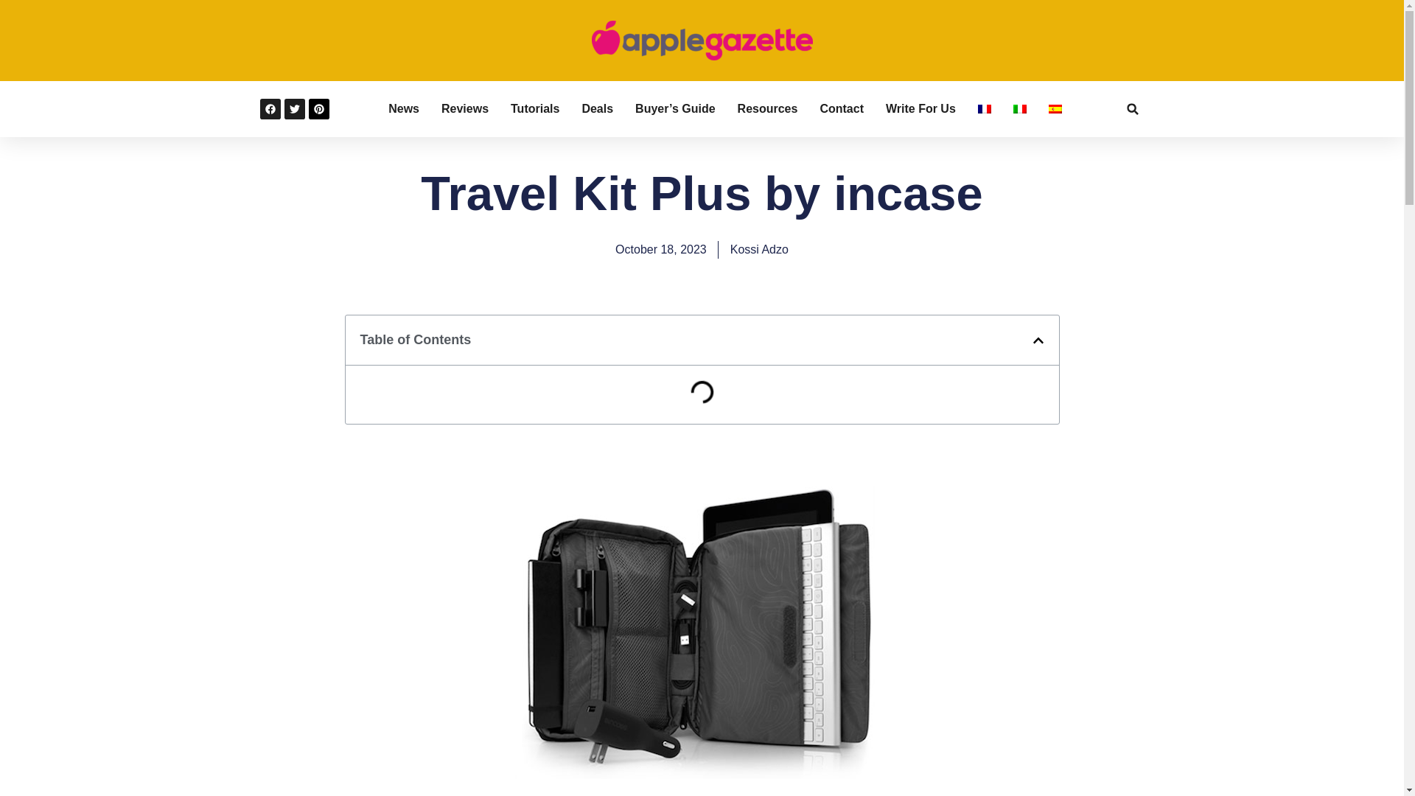  Describe the element at coordinates (403, 109) in the screenshot. I see `News` at that location.